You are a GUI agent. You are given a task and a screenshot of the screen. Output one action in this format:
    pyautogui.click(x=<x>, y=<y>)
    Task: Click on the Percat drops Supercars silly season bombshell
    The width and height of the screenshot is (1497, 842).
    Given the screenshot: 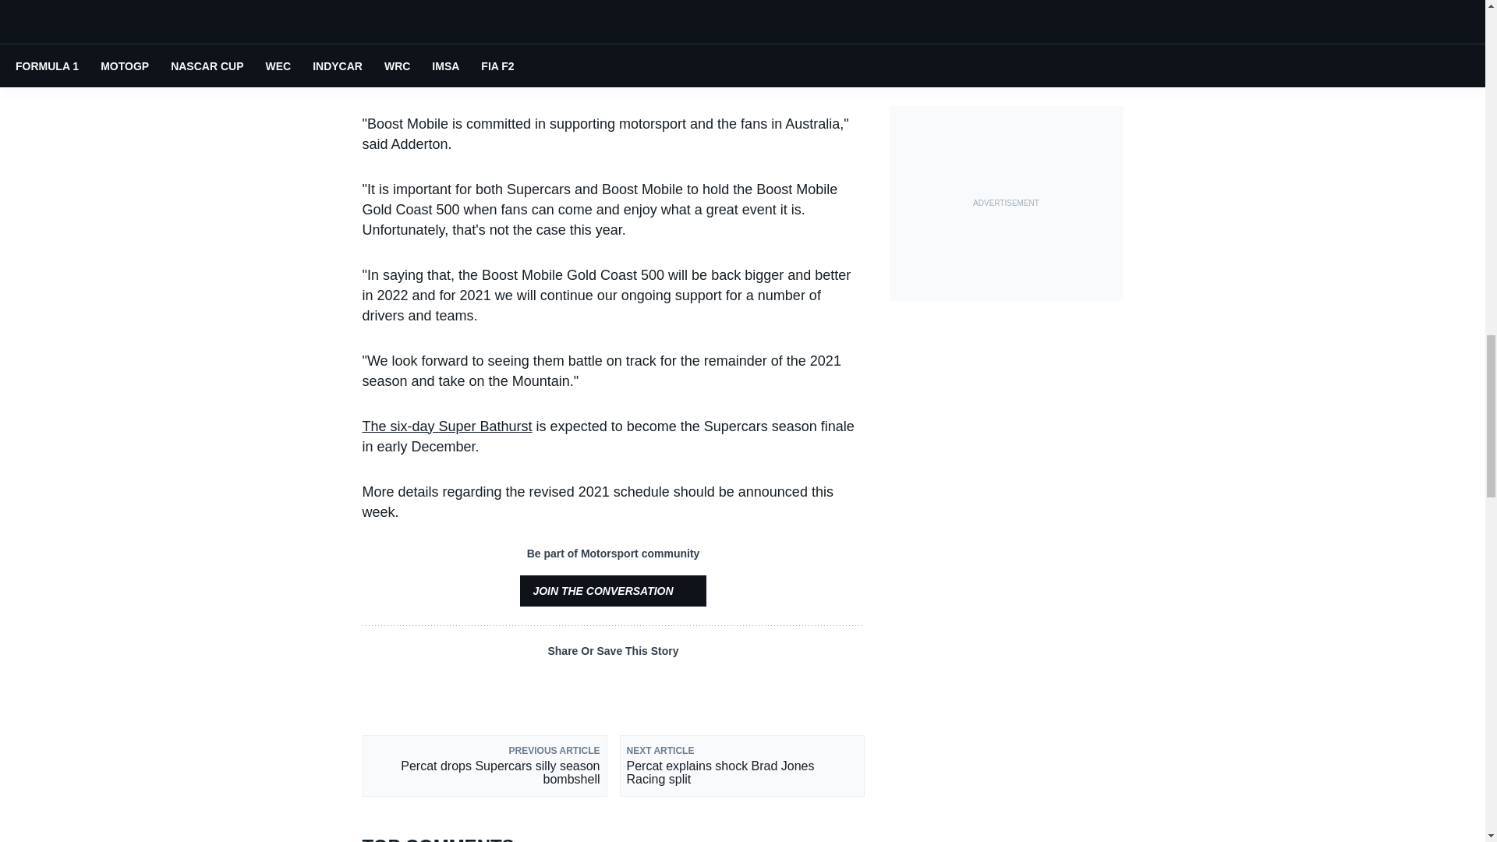 What is the action you would take?
    pyautogui.click(x=483, y=764)
    